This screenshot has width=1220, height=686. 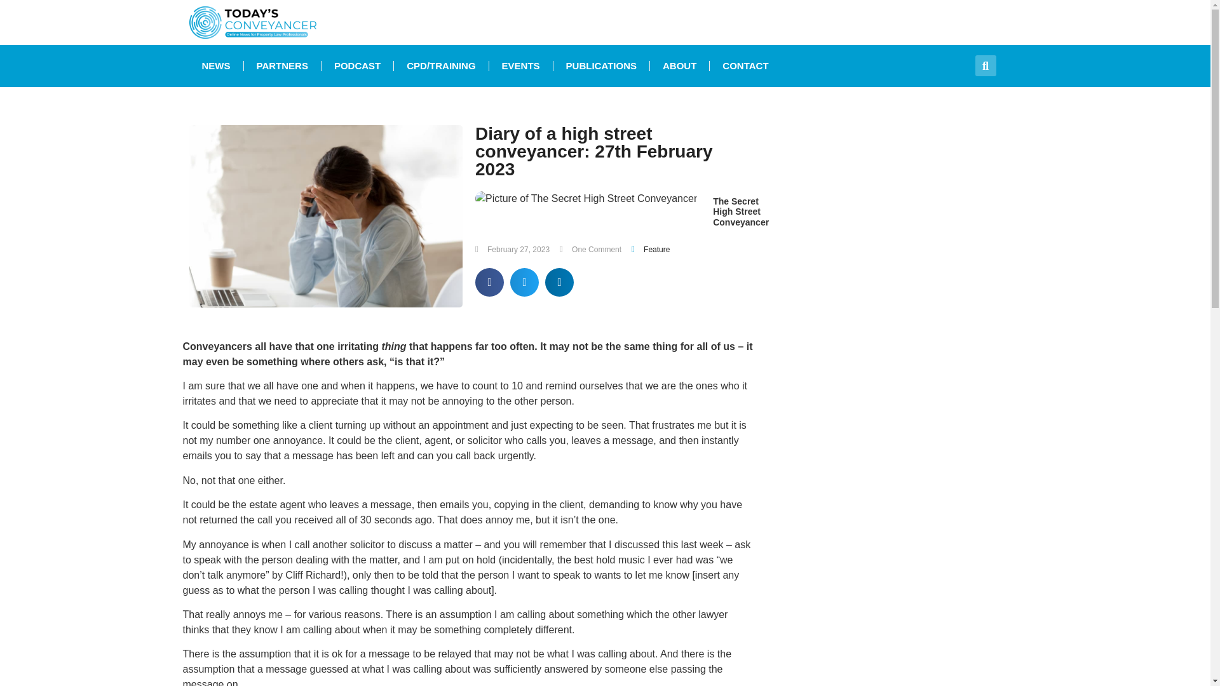 What do you see at coordinates (679, 66) in the screenshot?
I see `ABOUT` at bounding box center [679, 66].